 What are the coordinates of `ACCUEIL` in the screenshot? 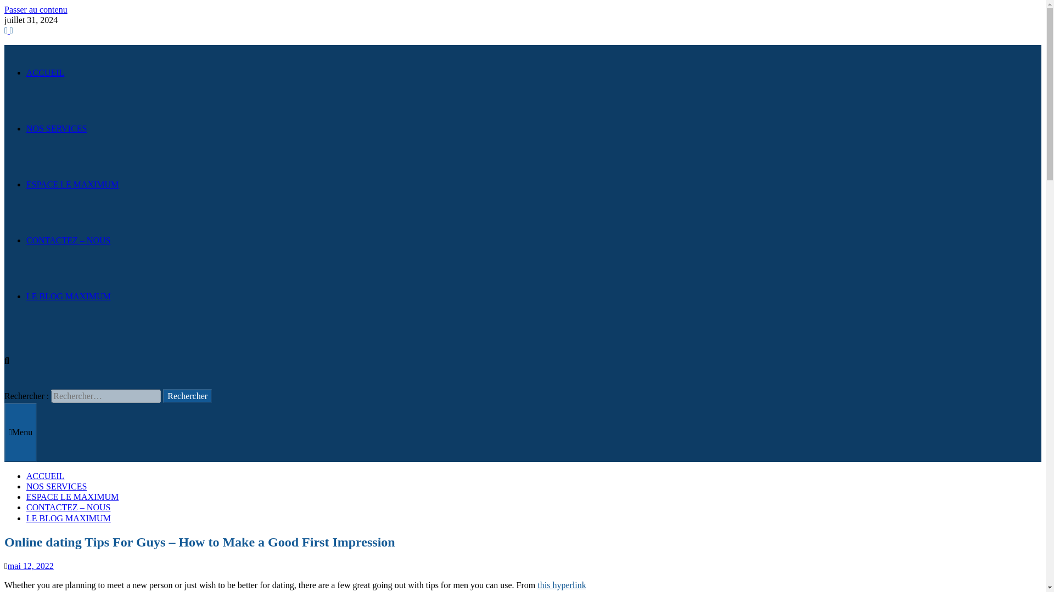 It's located at (45, 72).